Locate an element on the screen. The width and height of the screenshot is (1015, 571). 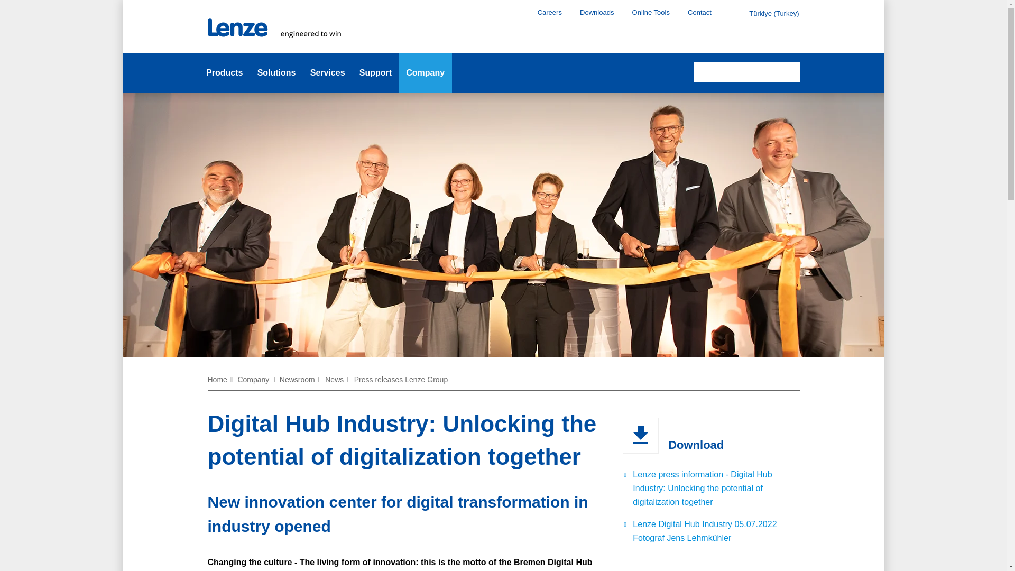
Online Tools is located at coordinates (651, 12).